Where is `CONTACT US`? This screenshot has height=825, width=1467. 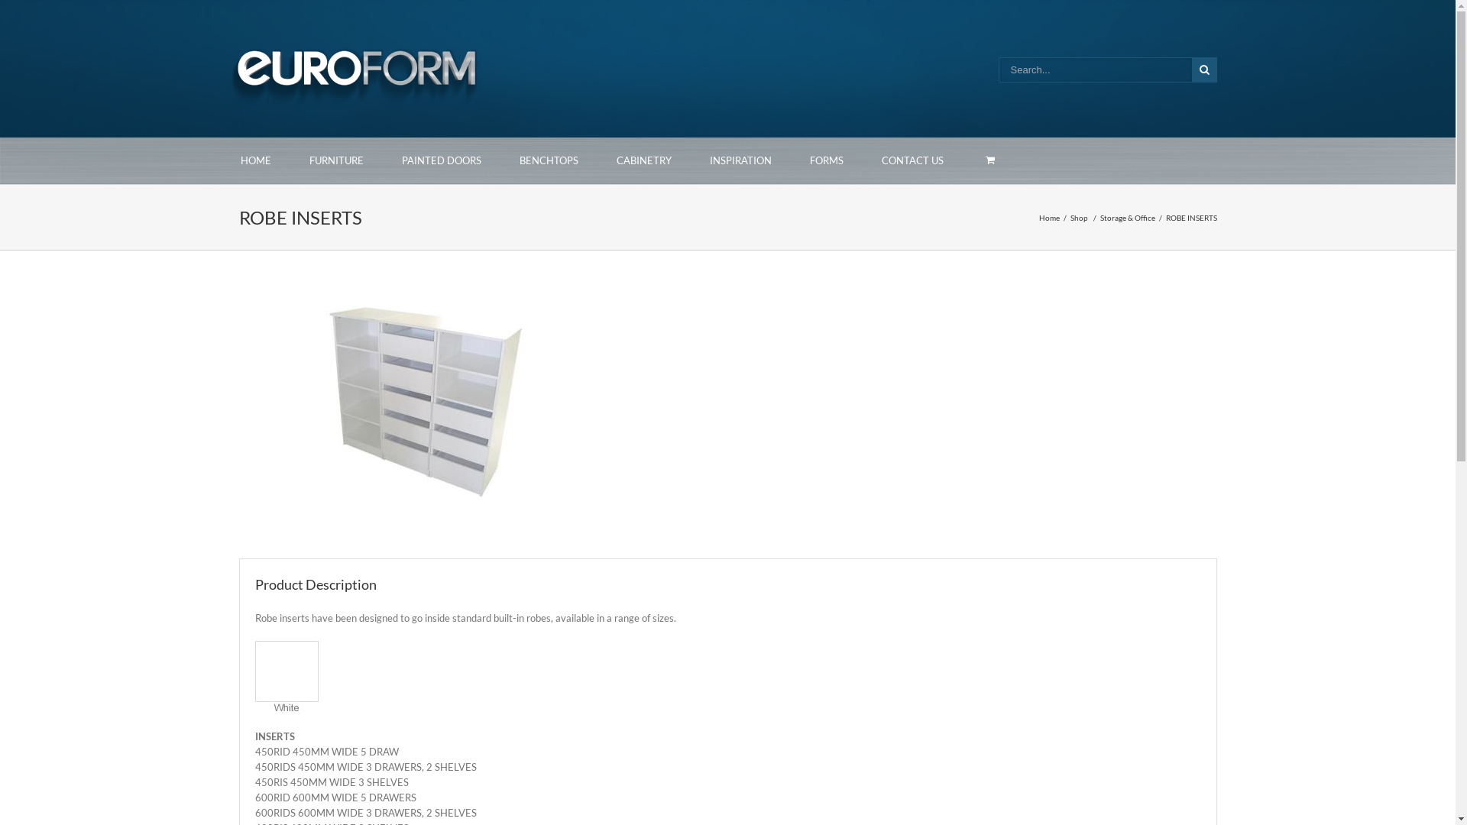 CONTACT US is located at coordinates (912, 160).